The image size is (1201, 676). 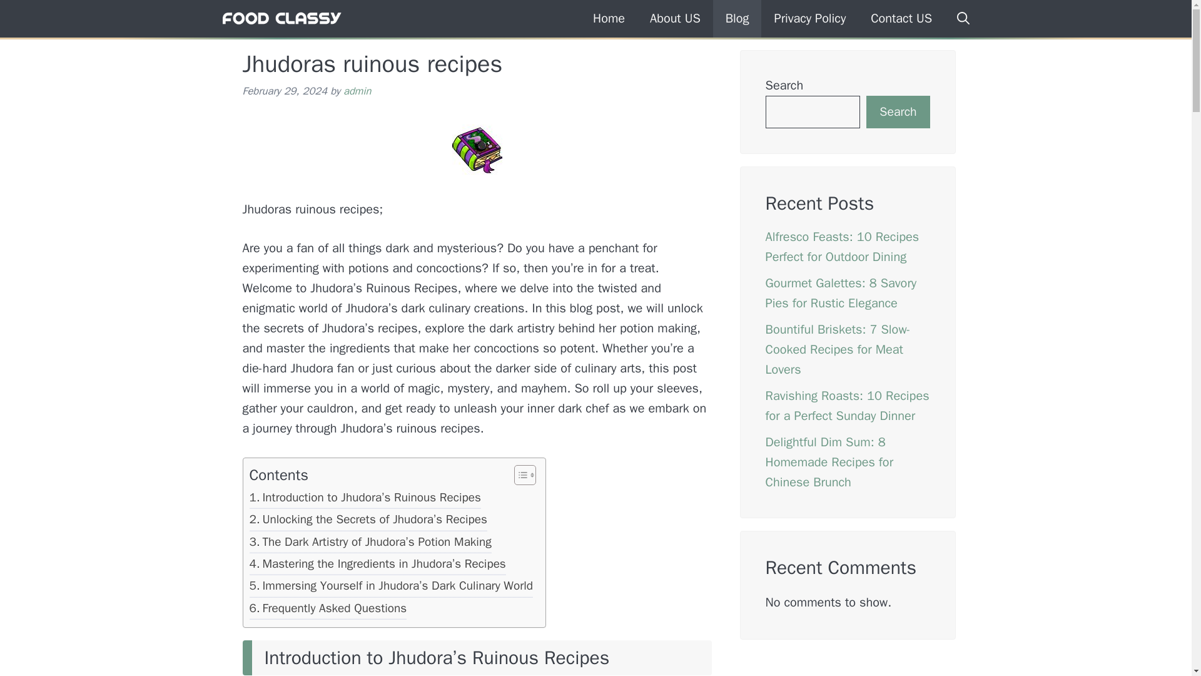 What do you see at coordinates (809, 19) in the screenshot?
I see `Privacy Policy` at bounding box center [809, 19].